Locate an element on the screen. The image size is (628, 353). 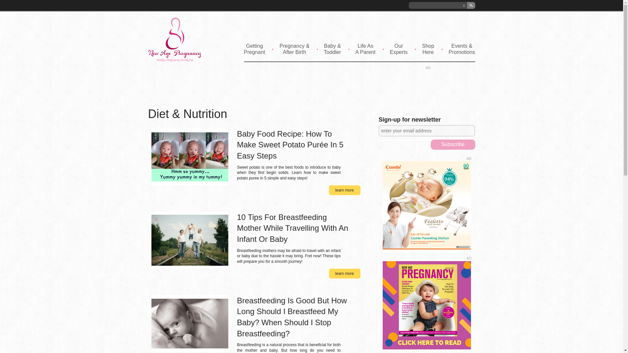
Search is located at coordinates (471, 5).